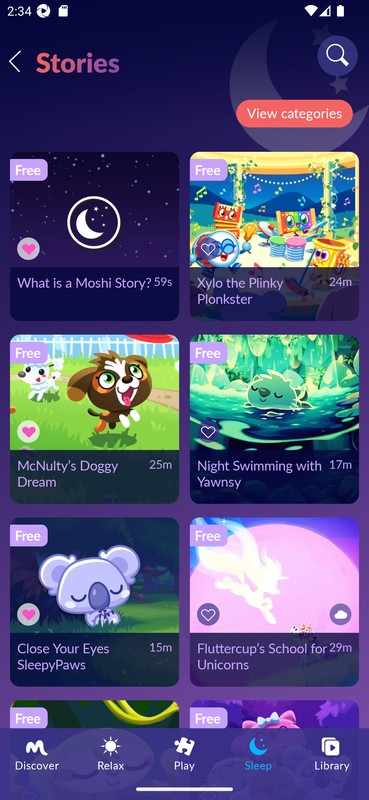  I want to click on Library, so click(332, 753).